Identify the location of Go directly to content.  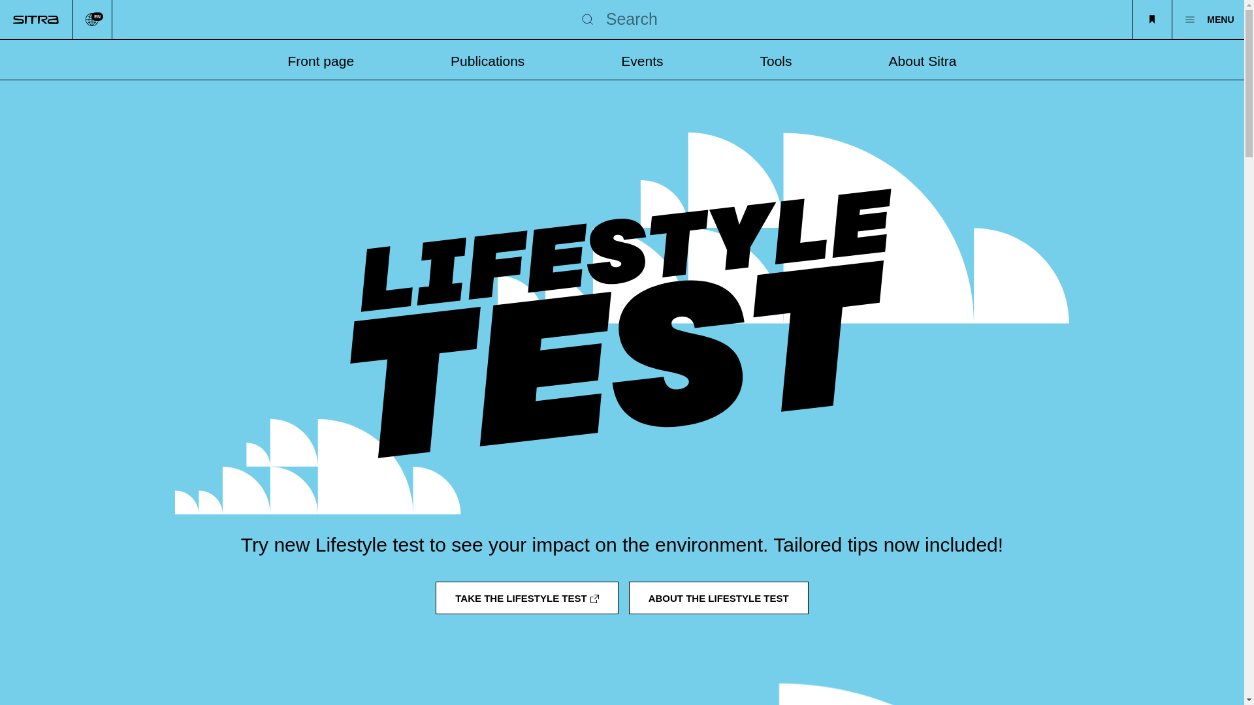
(91, 20).